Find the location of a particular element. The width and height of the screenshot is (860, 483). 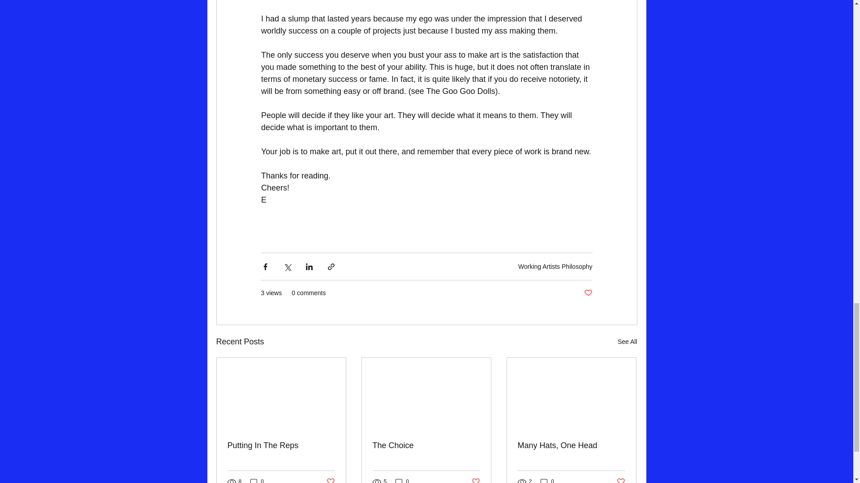

0 is located at coordinates (402, 480).